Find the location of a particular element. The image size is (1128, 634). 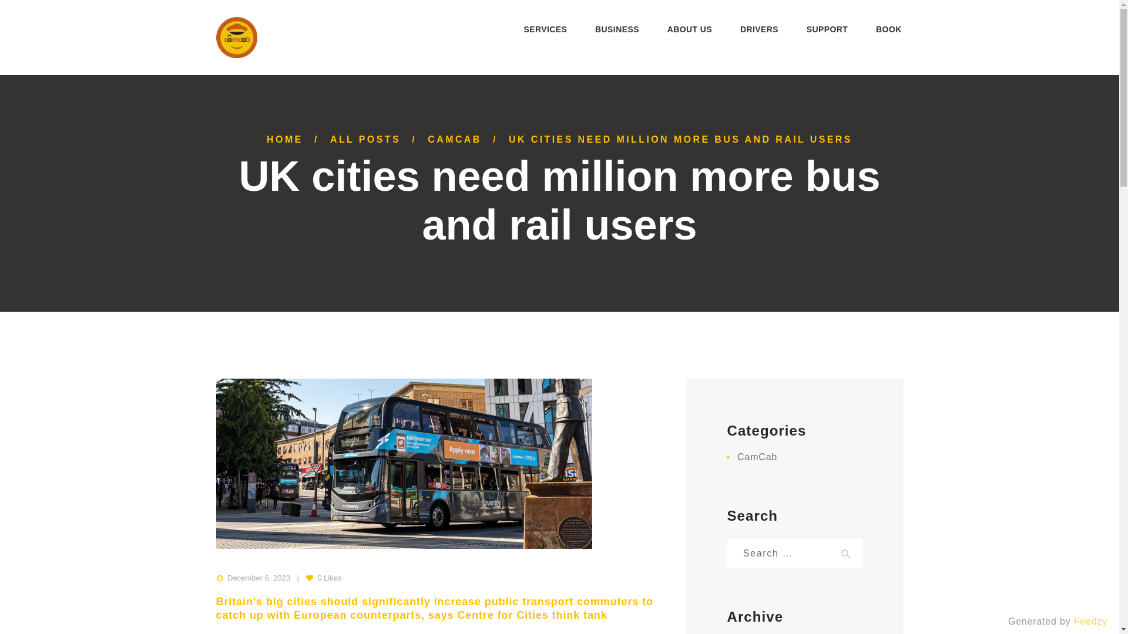

ALL POSTS is located at coordinates (365, 139).